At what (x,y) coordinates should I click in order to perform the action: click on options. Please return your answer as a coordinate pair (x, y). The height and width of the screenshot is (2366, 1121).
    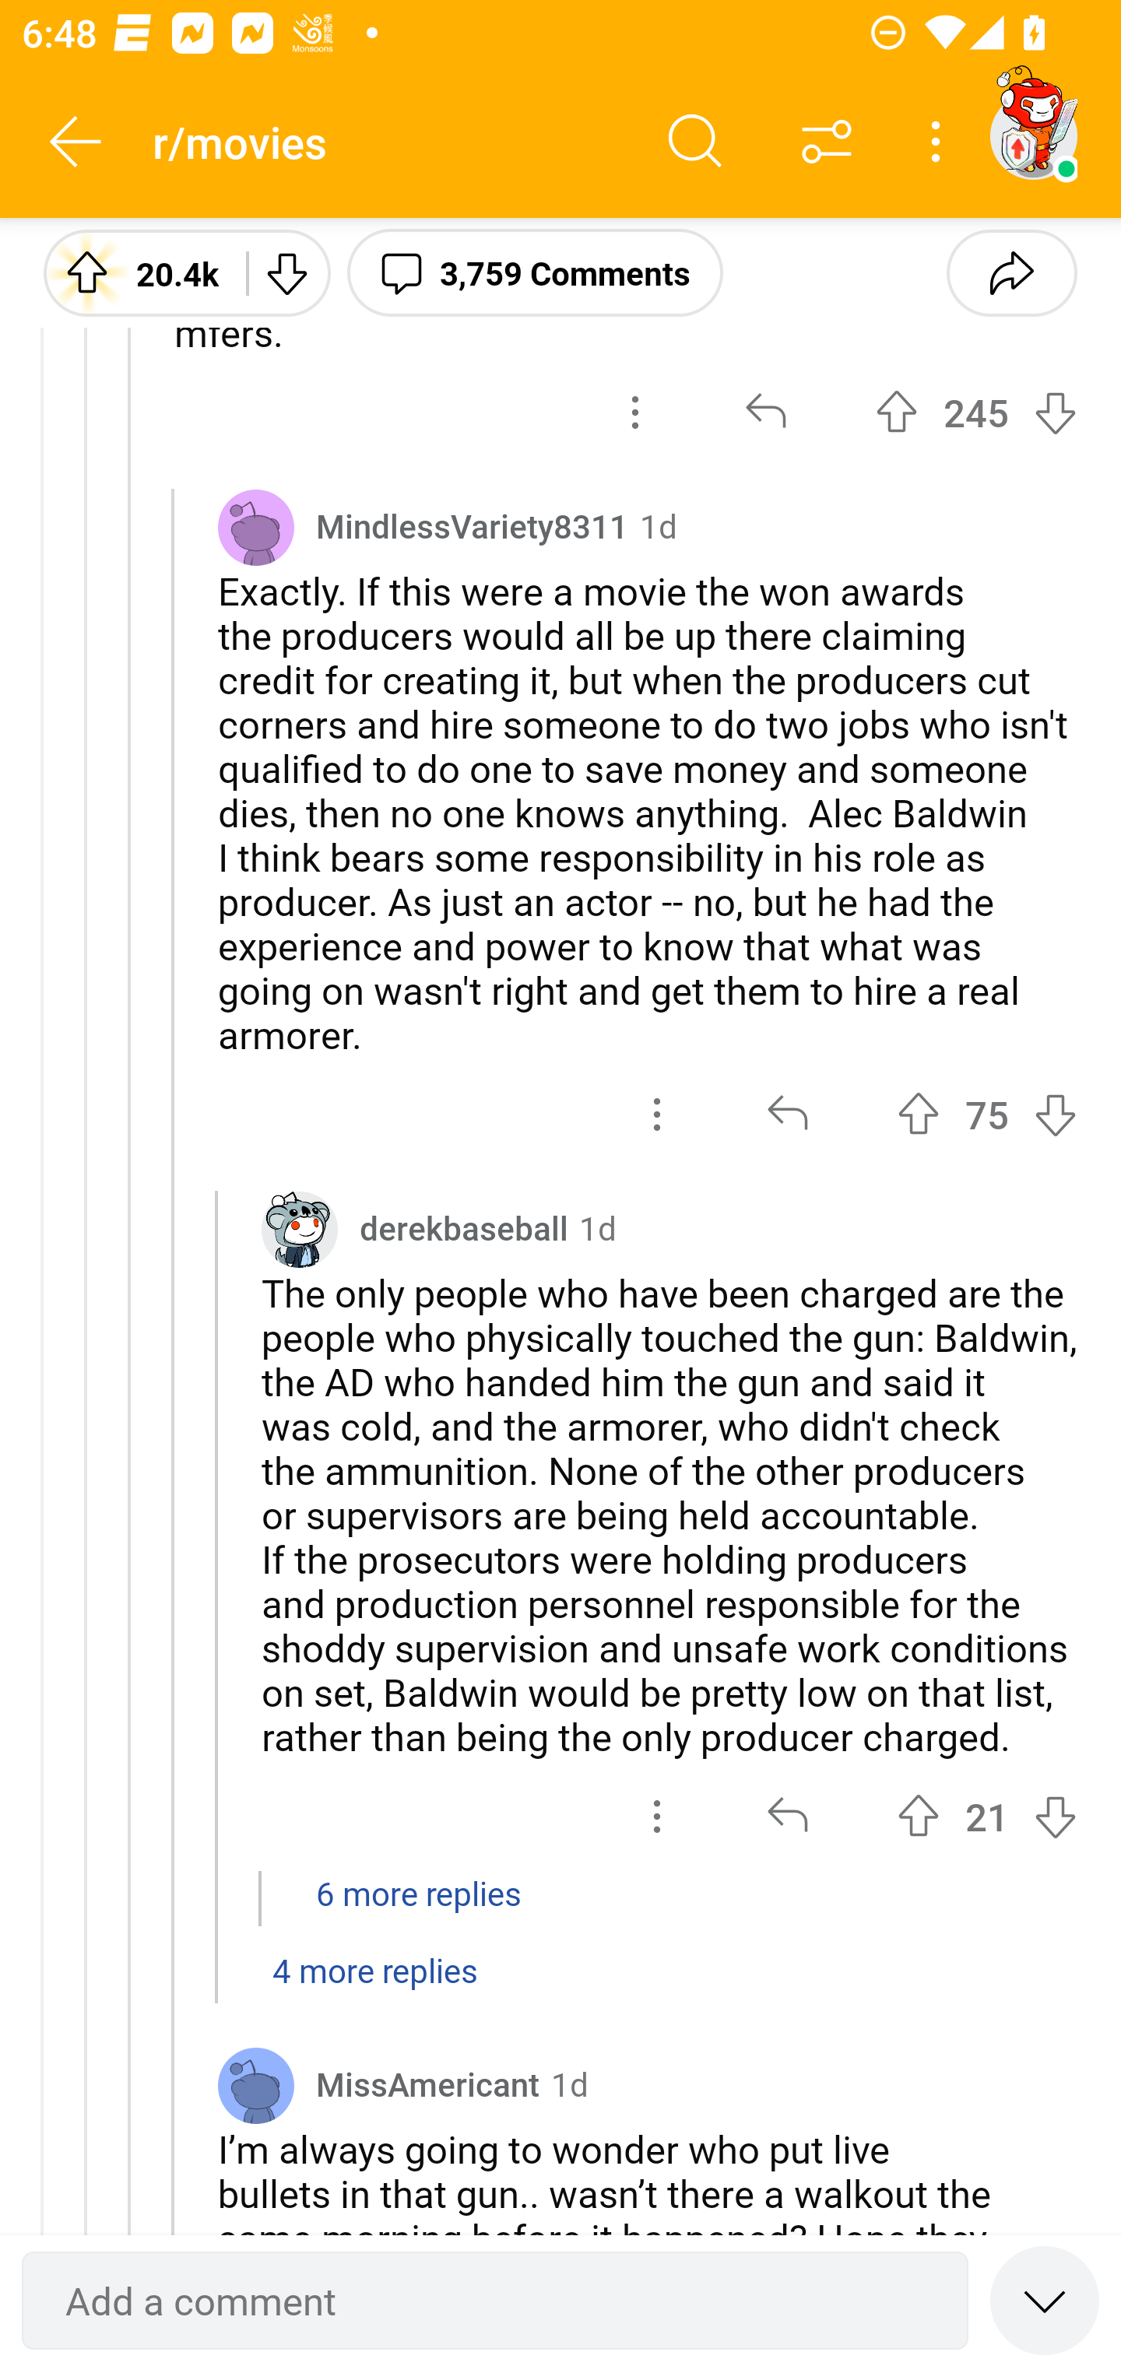
    Looking at the image, I should click on (657, 1114).